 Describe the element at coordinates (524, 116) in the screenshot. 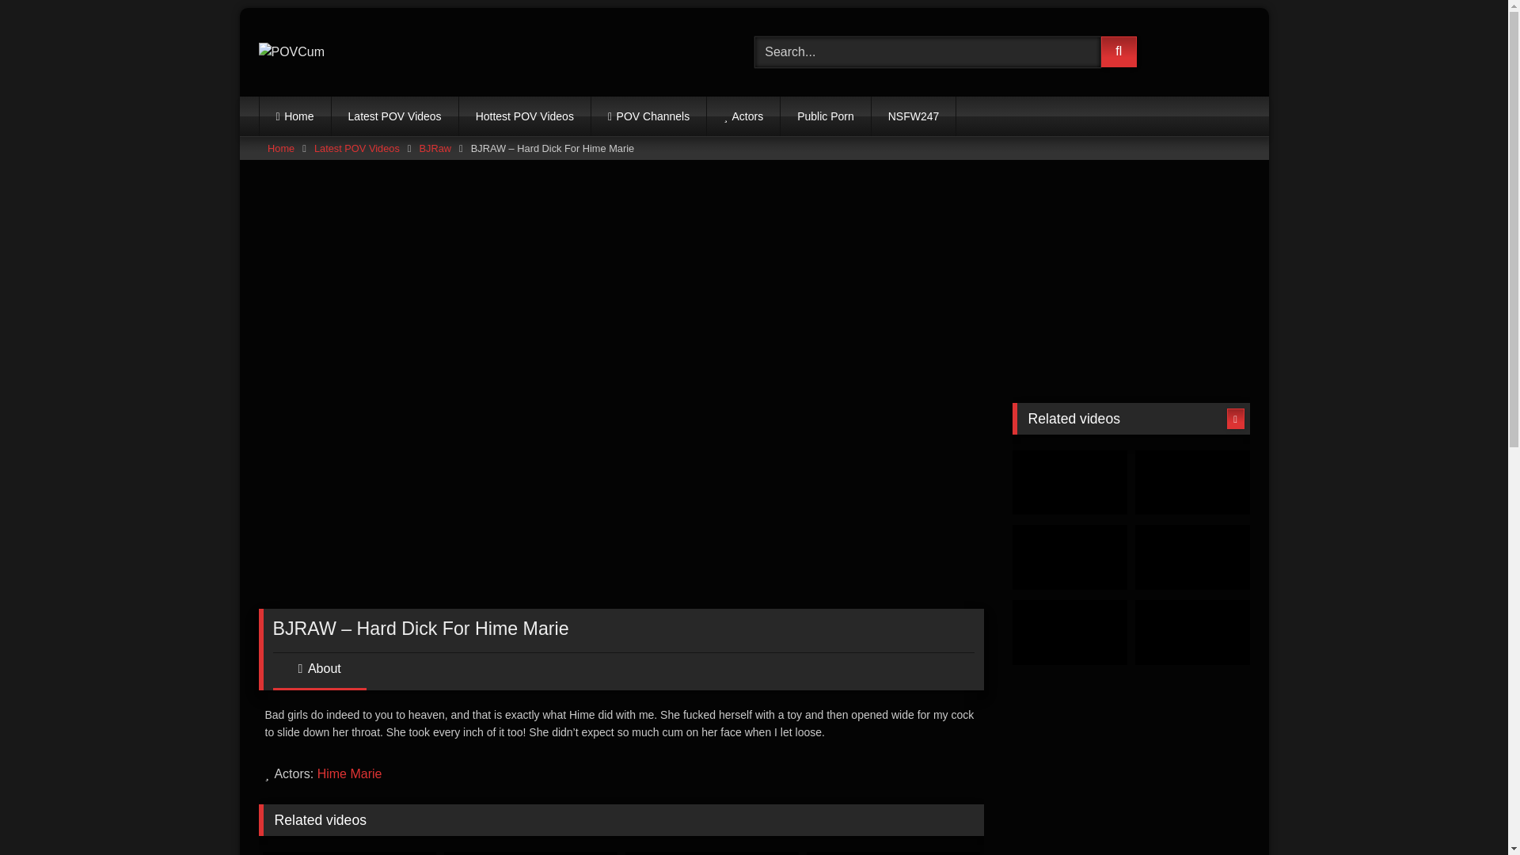

I see `Hottest POV Videos` at that location.